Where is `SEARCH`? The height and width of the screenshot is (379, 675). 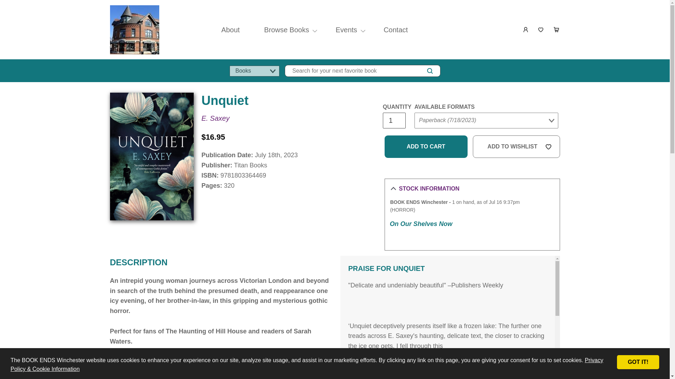
SEARCH is located at coordinates (430, 71).